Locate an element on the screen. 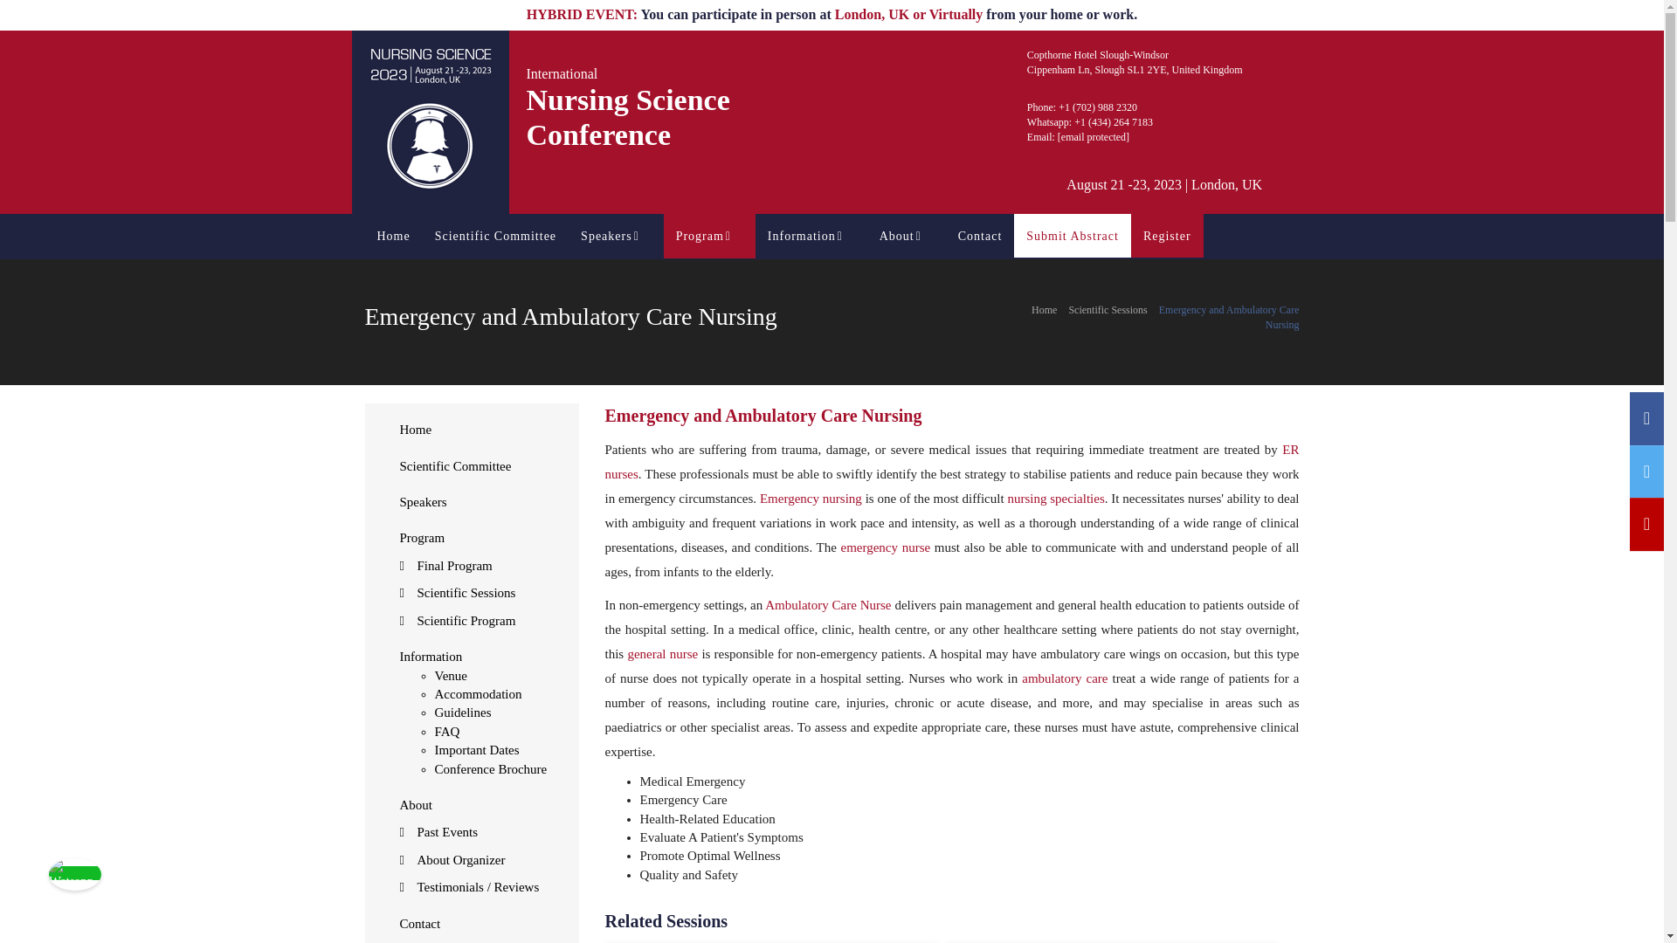  Important Dates is located at coordinates (477, 750).